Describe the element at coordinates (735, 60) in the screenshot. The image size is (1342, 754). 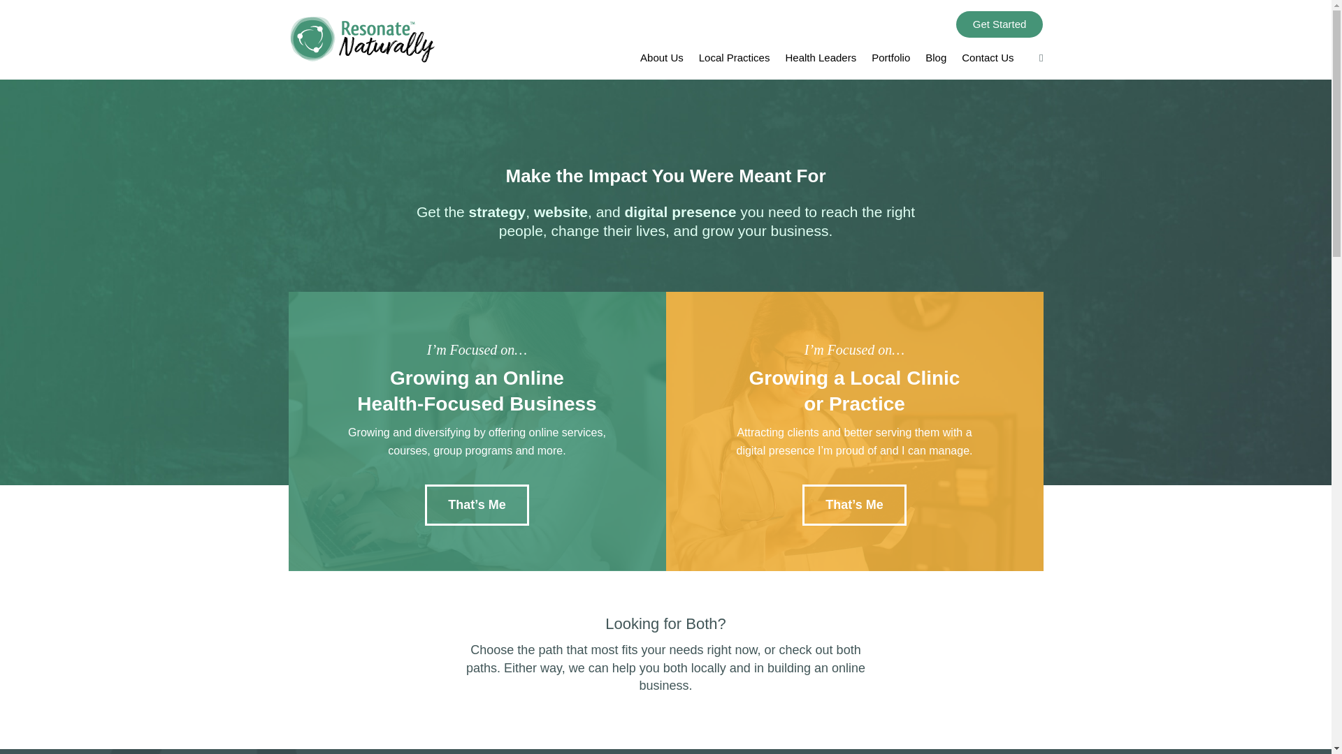
I see `Local Practices` at that location.